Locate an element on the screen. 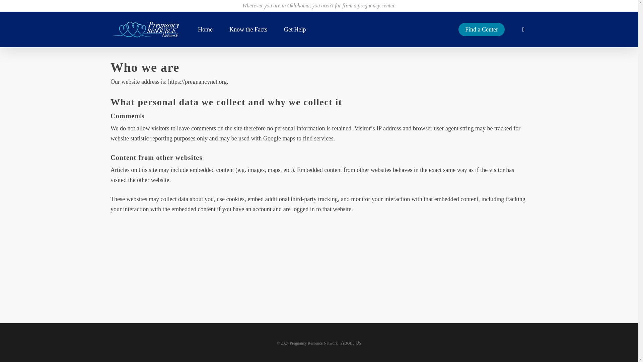  Home is located at coordinates (205, 29).